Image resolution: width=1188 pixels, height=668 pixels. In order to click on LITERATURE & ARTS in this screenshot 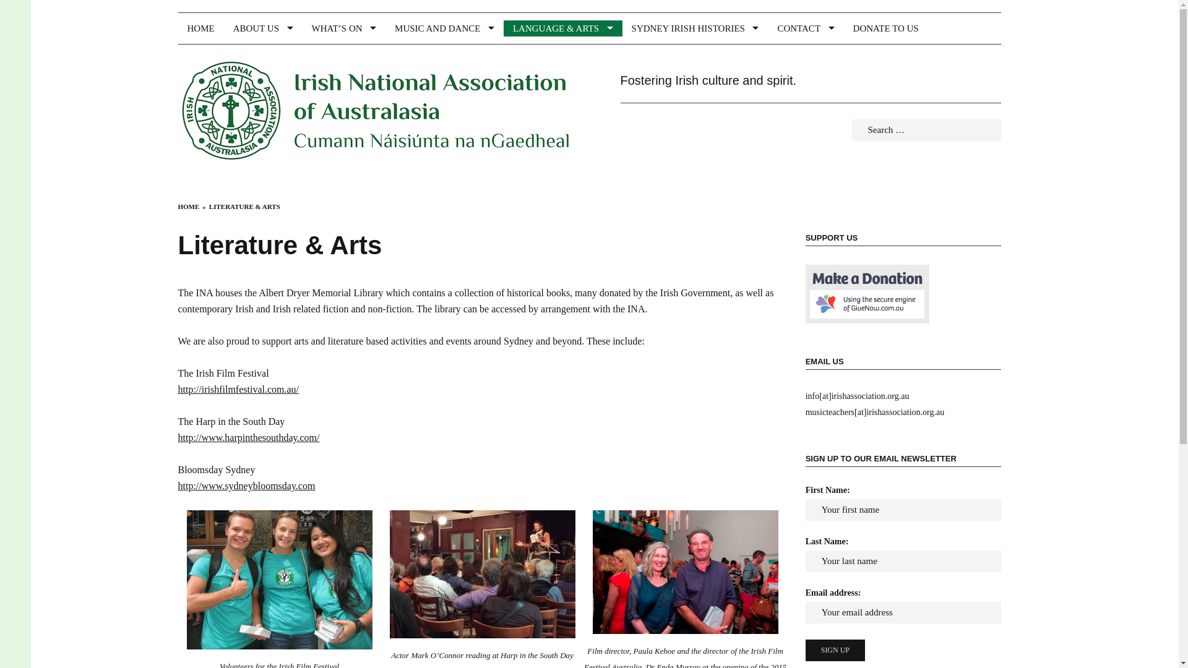, I will do `click(245, 207)`.